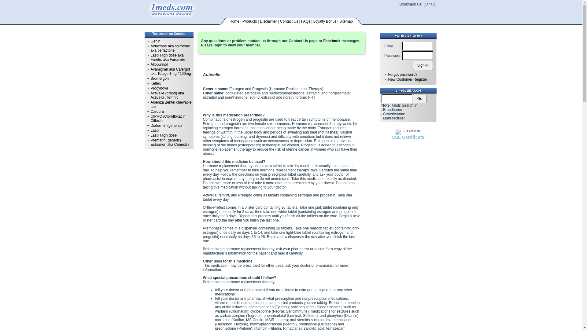 The image size is (587, 330). What do you see at coordinates (159, 64) in the screenshot?
I see `Allopurinol` at bounding box center [159, 64].